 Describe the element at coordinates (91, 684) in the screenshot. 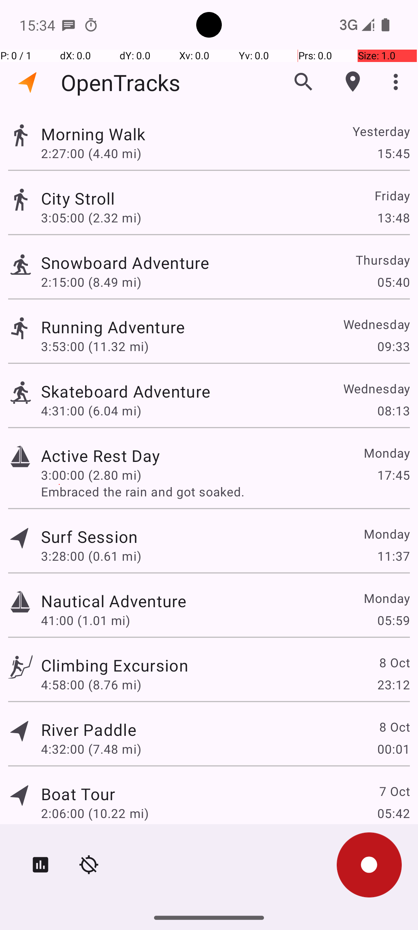

I see `4:58:00 (8.76 mi)` at that location.